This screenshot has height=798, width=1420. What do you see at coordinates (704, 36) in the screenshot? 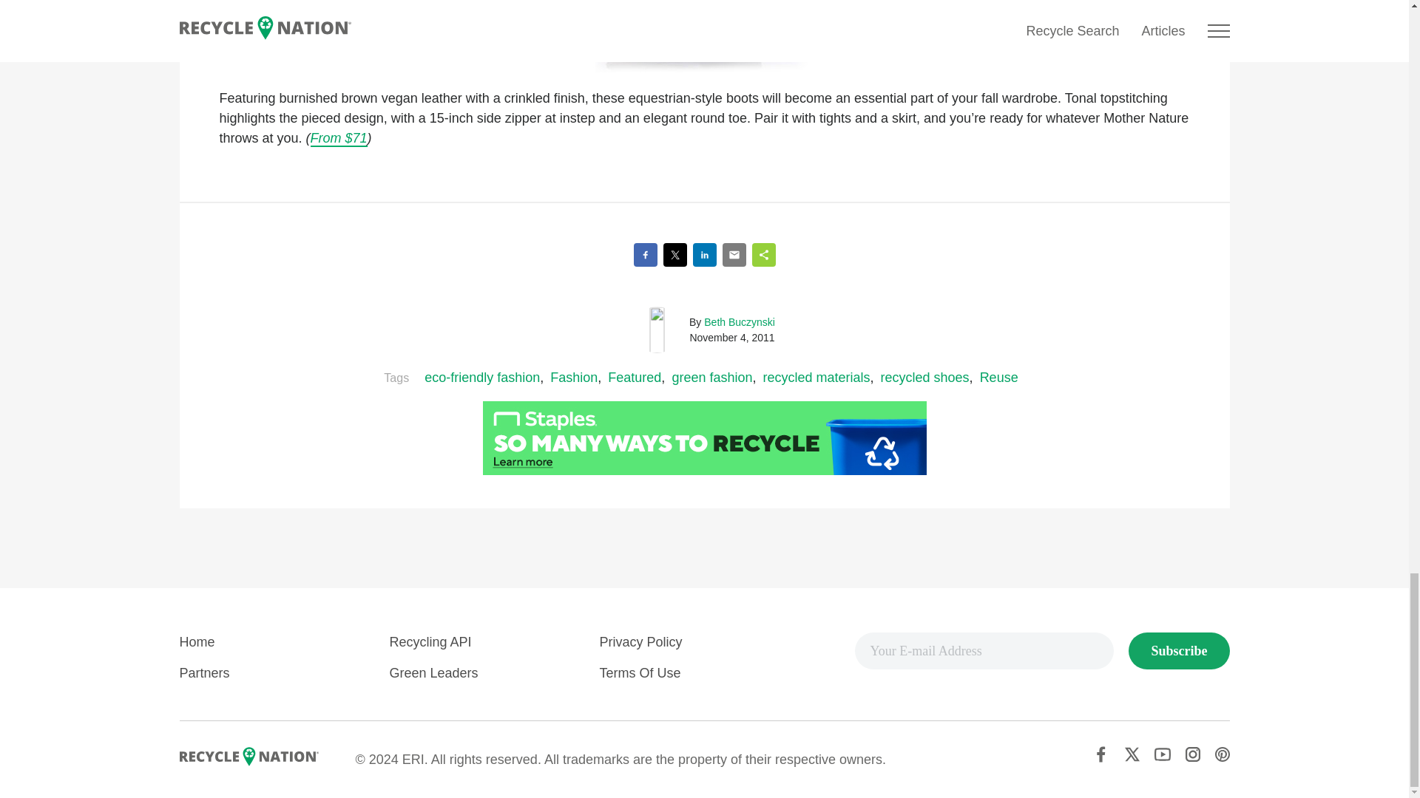
I see `gomax-concorde-riding-boots` at bounding box center [704, 36].